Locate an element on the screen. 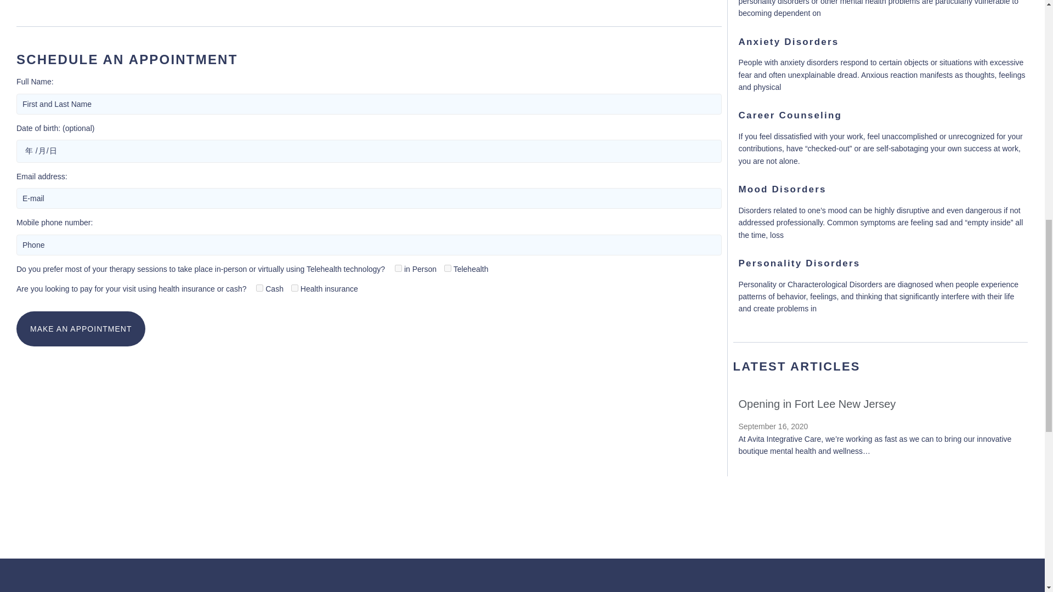 Image resolution: width=1053 pixels, height=592 pixels. Cash is located at coordinates (259, 288).